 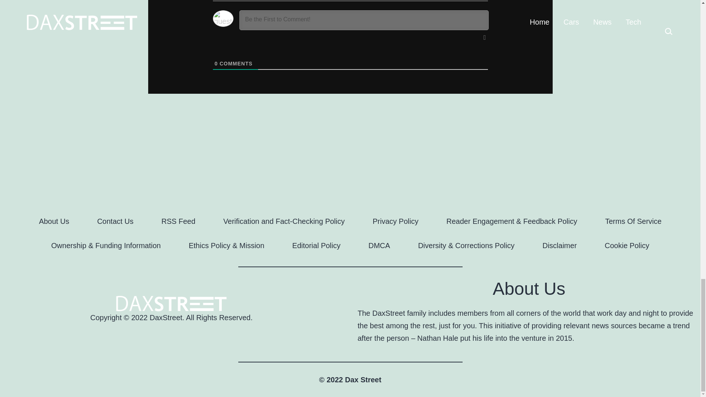 I want to click on About Us, so click(x=54, y=221).